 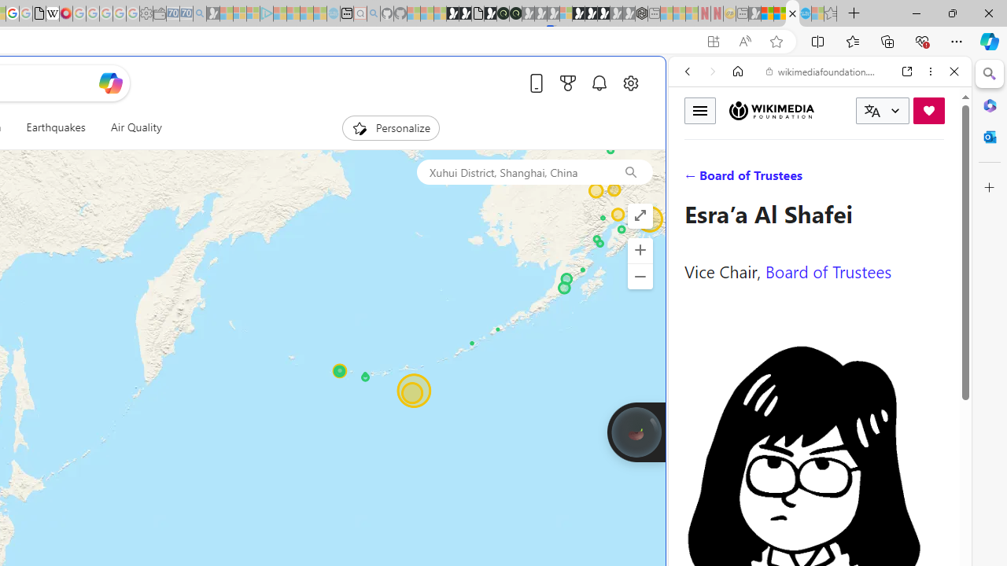 I want to click on Search for location, so click(x=512, y=171).